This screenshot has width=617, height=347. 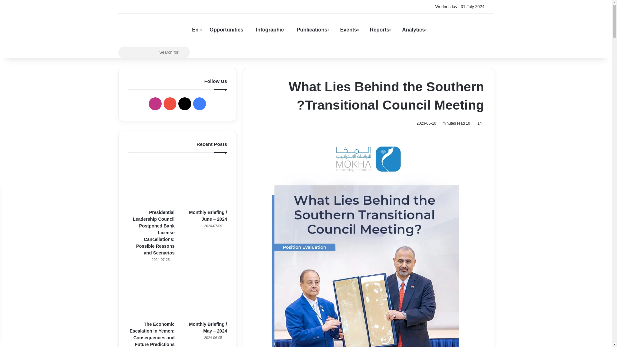 I want to click on Infographic, so click(x=268, y=30).